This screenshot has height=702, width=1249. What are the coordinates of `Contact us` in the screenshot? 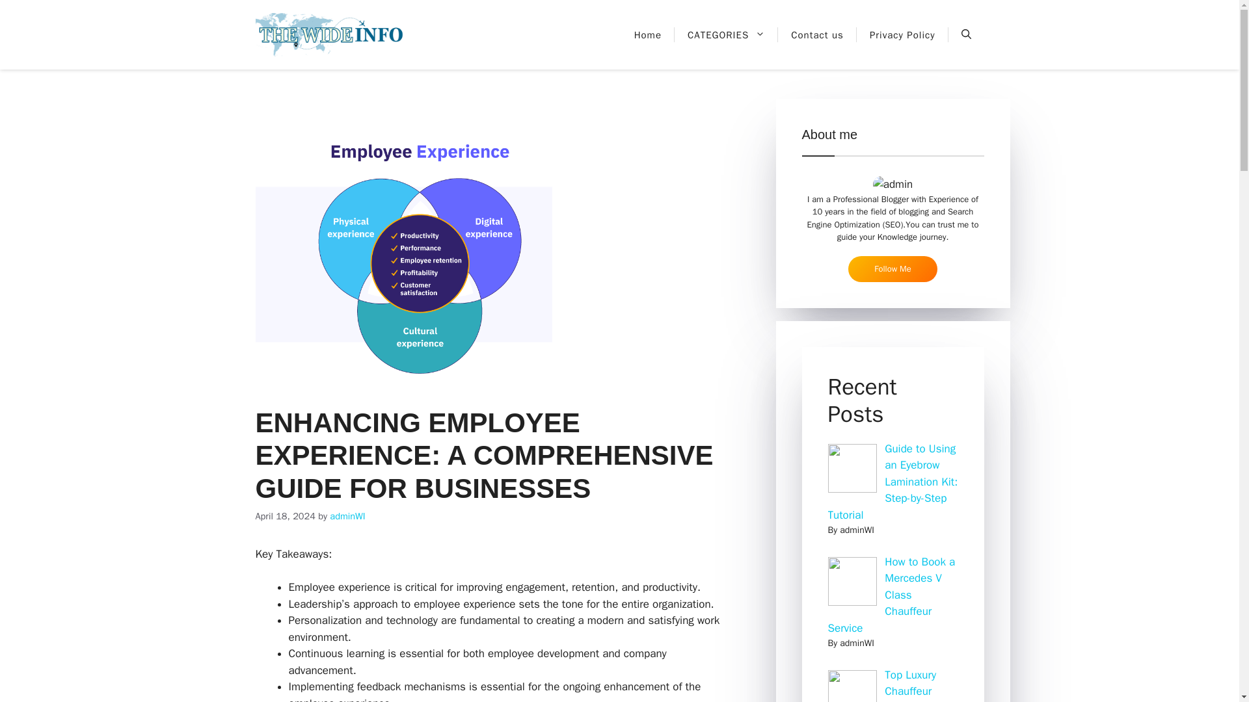 It's located at (817, 35).